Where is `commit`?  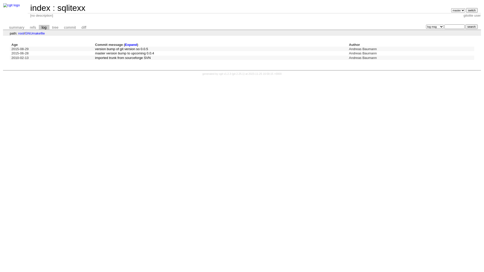
commit is located at coordinates (70, 27).